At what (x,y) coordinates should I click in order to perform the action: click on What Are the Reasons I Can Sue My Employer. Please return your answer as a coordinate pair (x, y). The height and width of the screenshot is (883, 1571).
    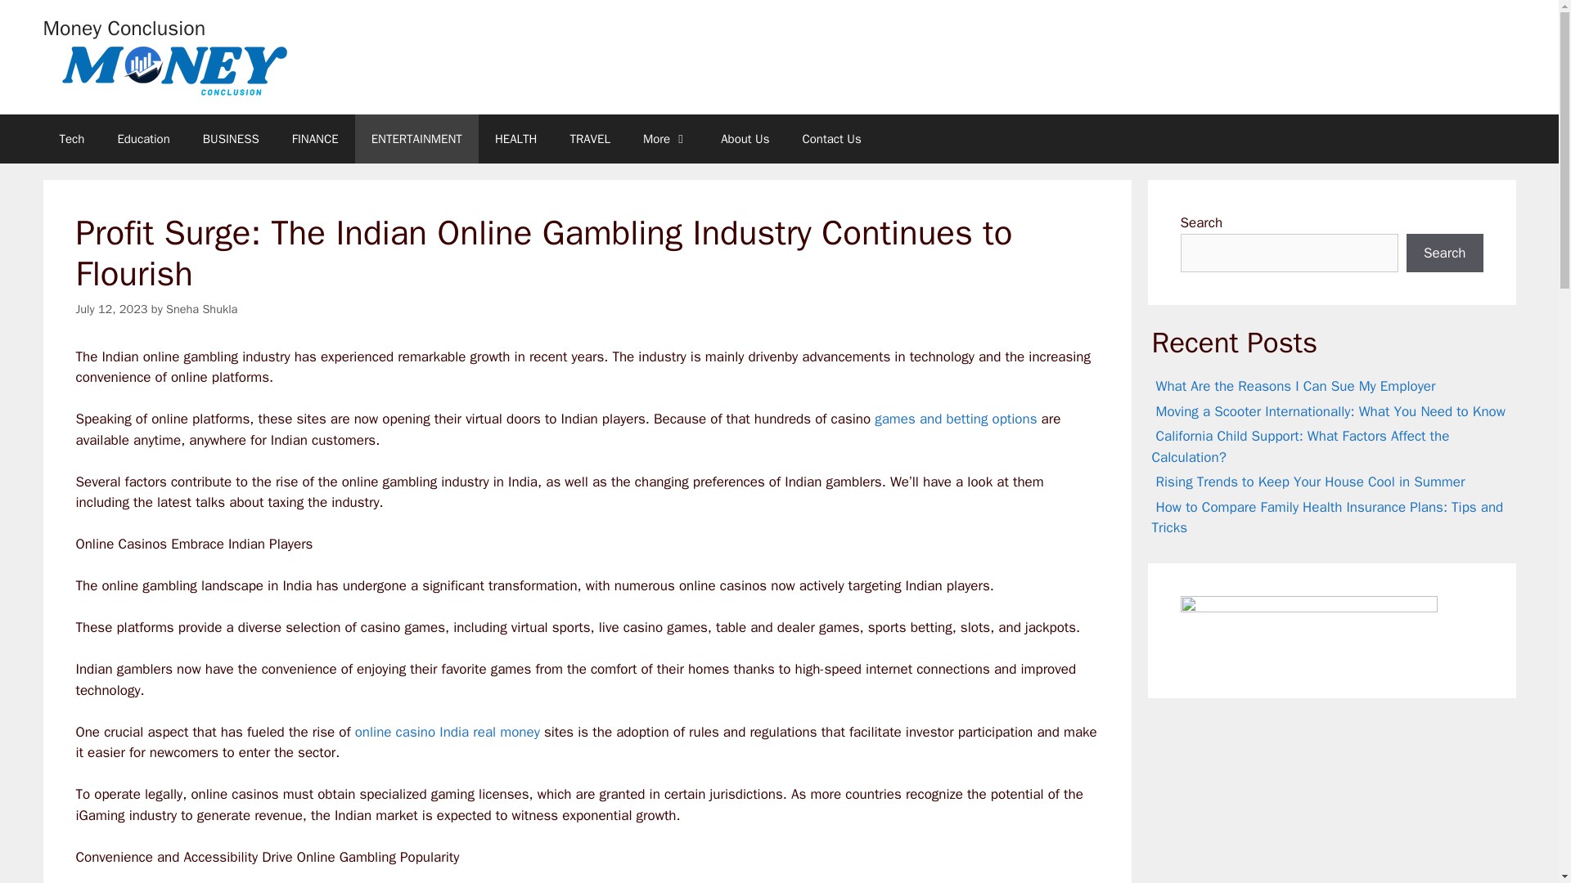
    Looking at the image, I should click on (1296, 386).